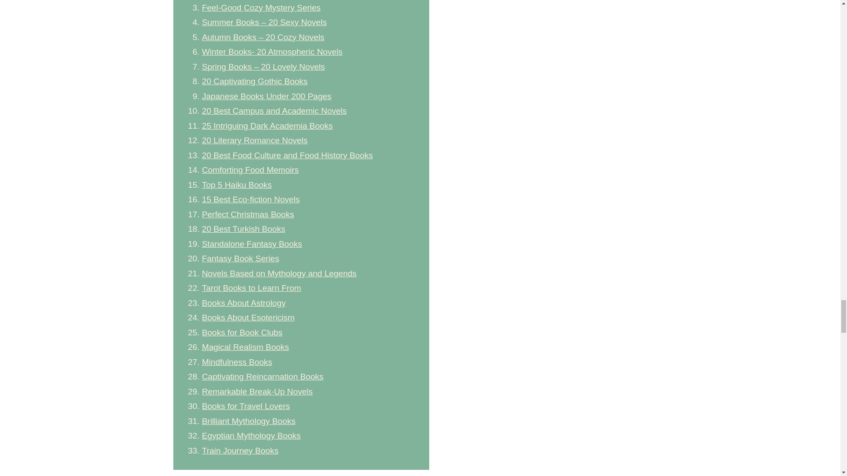 This screenshot has width=847, height=476. I want to click on Winter Books- 20 Atmospheric Novels, so click(273, 52).